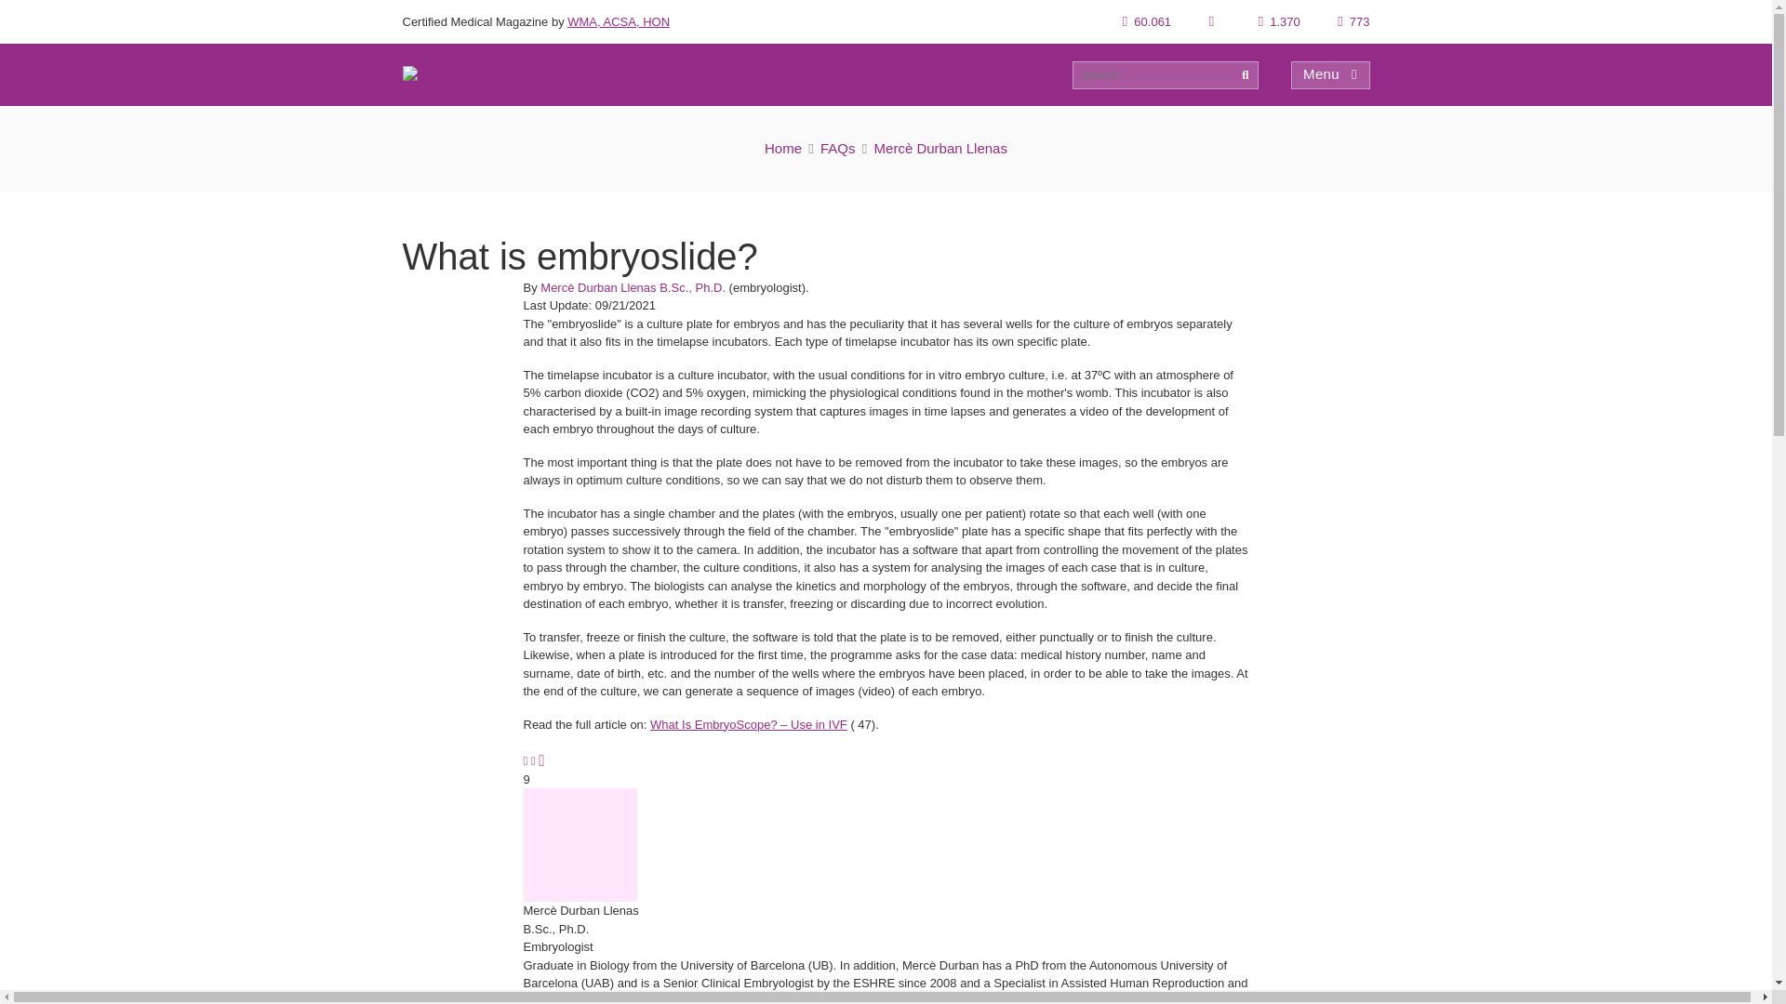 Image resolution: width=1786 pixels, height=1004 pixels. Describe the element at coordinates (1279, 22) in the screenshot. I see `1.370` at that location.